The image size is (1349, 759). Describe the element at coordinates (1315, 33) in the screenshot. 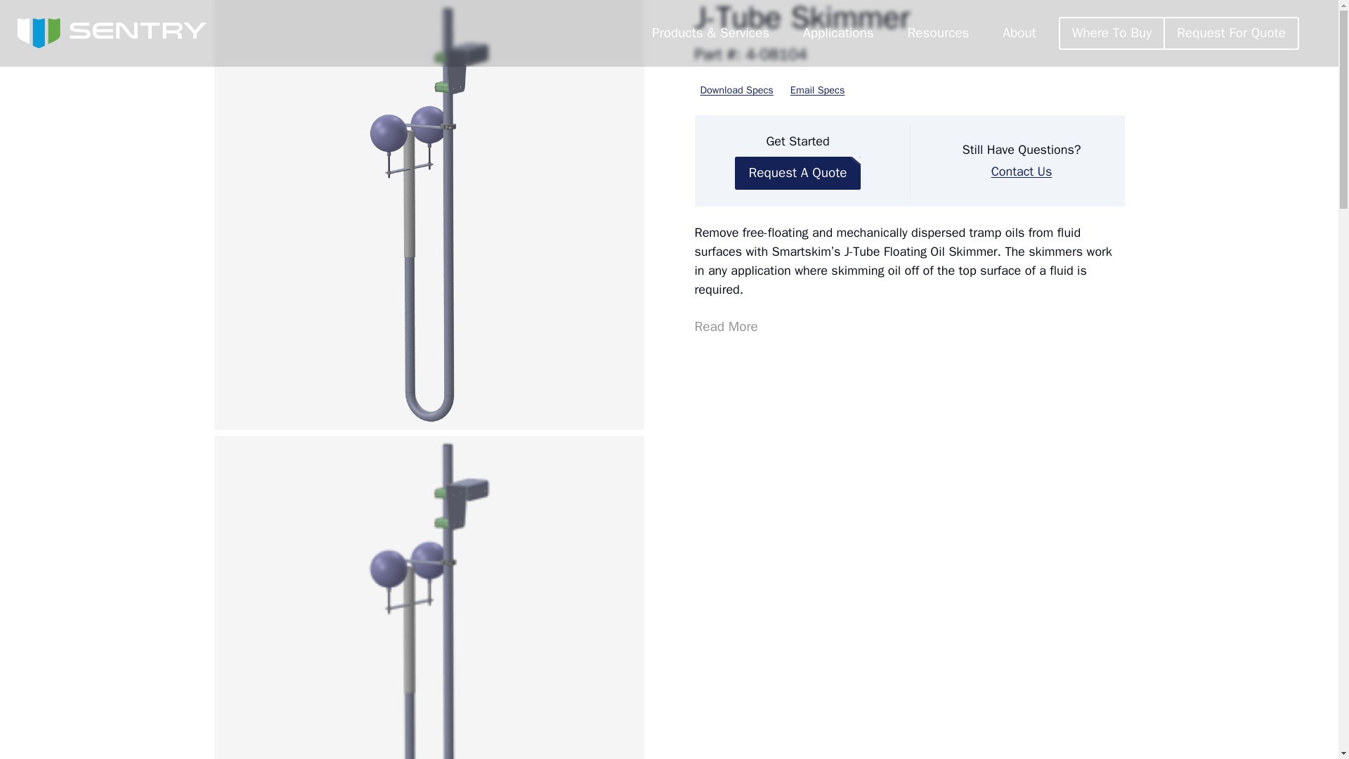

I see `Search Website` at that location.